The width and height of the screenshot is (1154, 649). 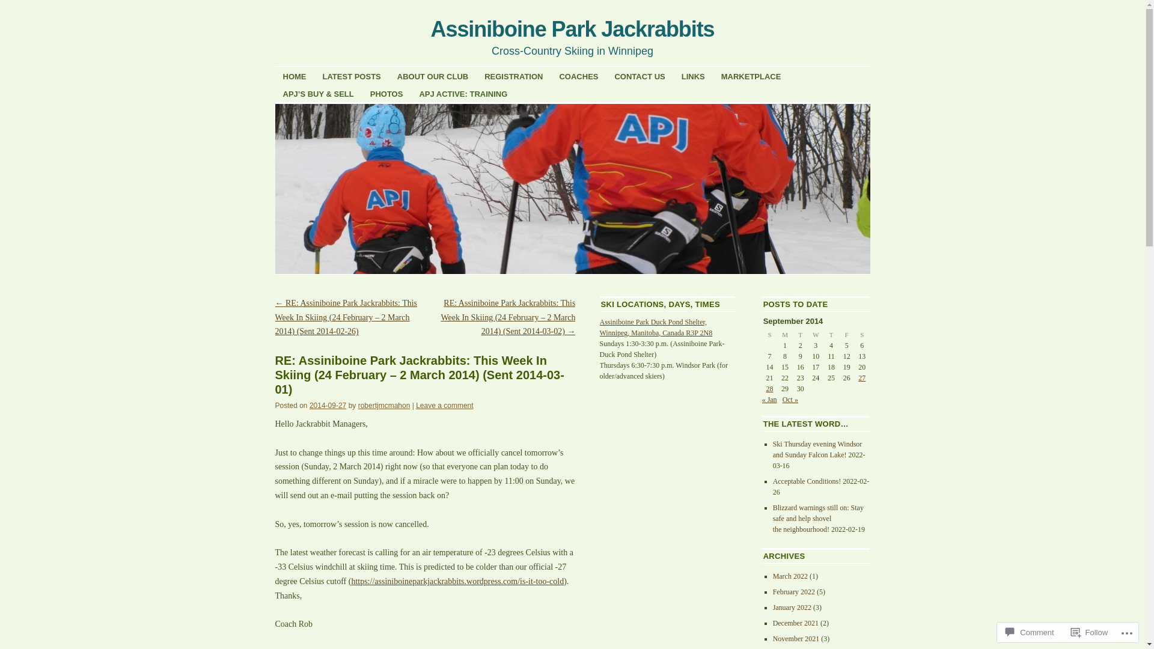 I want to click on Comment, so click(x=1030, y=632).